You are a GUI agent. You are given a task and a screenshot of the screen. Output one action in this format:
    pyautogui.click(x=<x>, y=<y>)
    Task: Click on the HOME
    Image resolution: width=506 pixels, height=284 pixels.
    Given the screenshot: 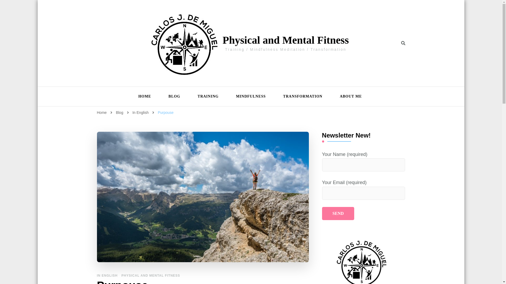 What is the action you would take?
    pyautogui.click(x=144, y=96)
    